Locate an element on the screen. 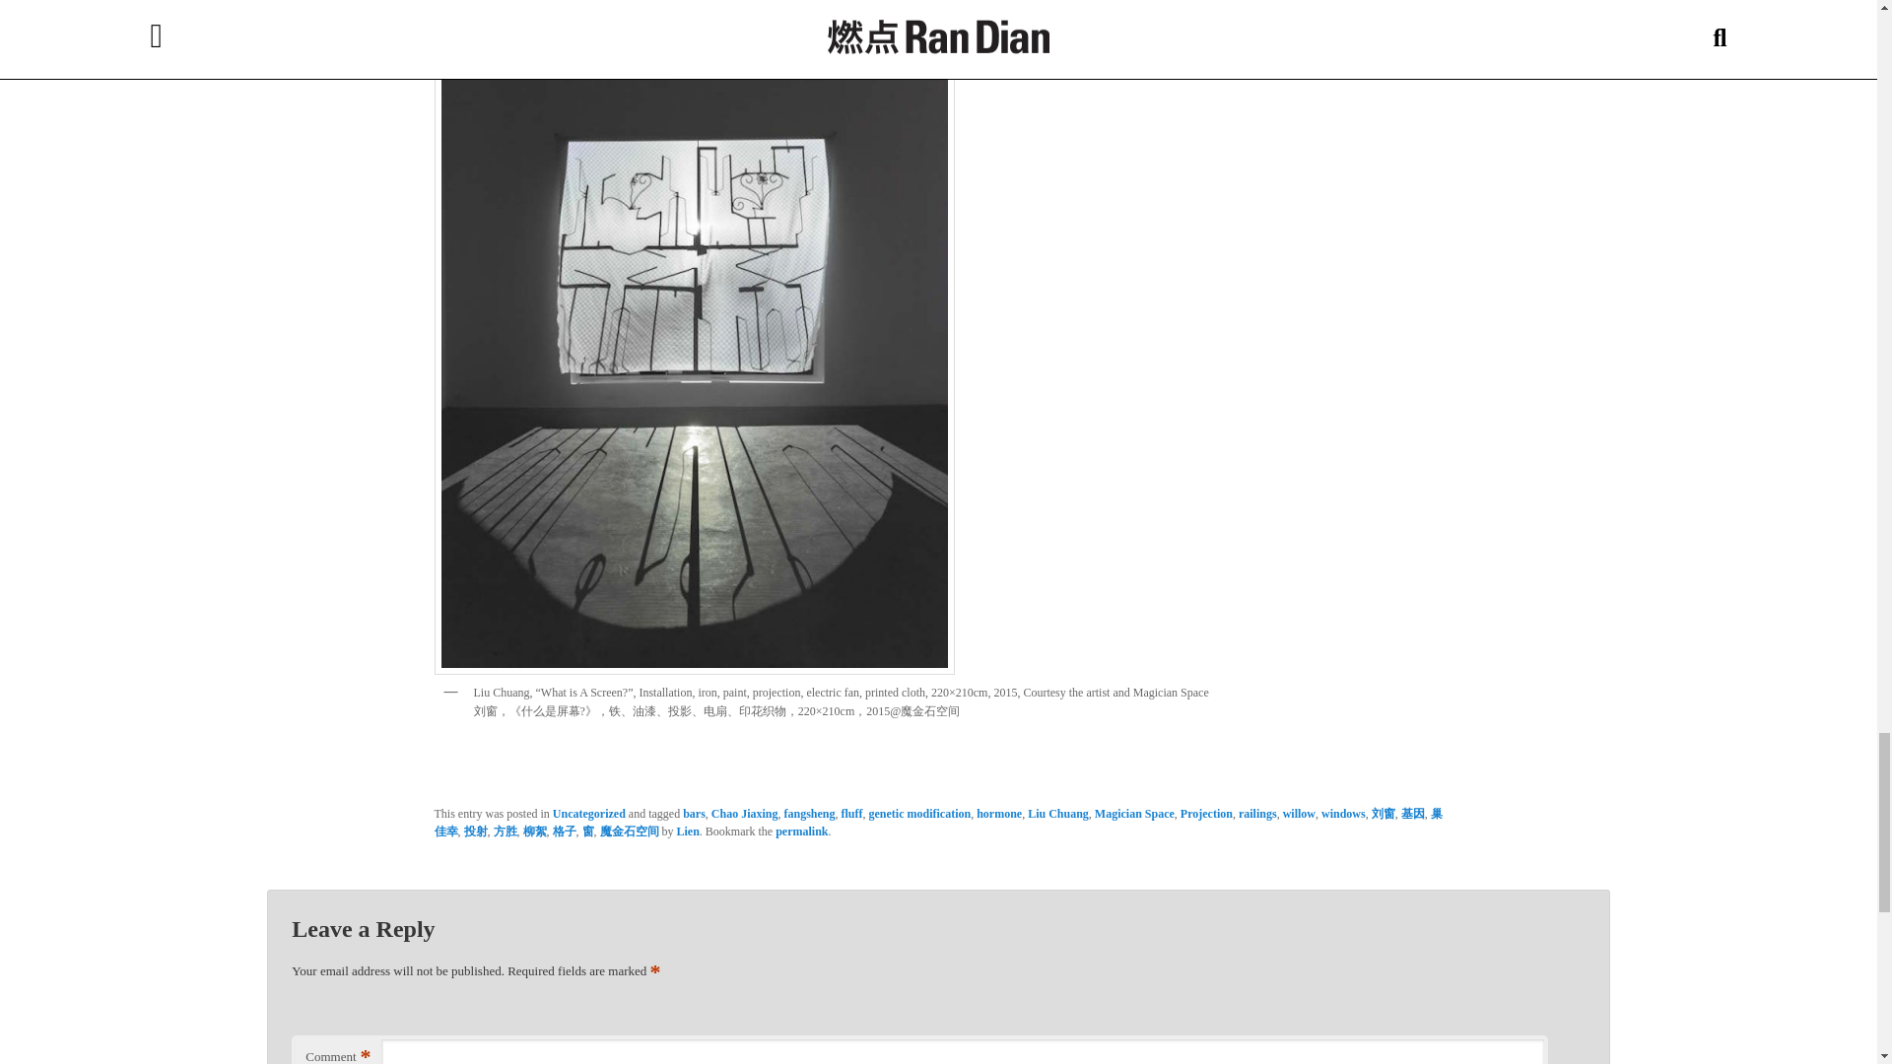 The image size is (1892, 1064). permalink is located at coordinates (802, 831).